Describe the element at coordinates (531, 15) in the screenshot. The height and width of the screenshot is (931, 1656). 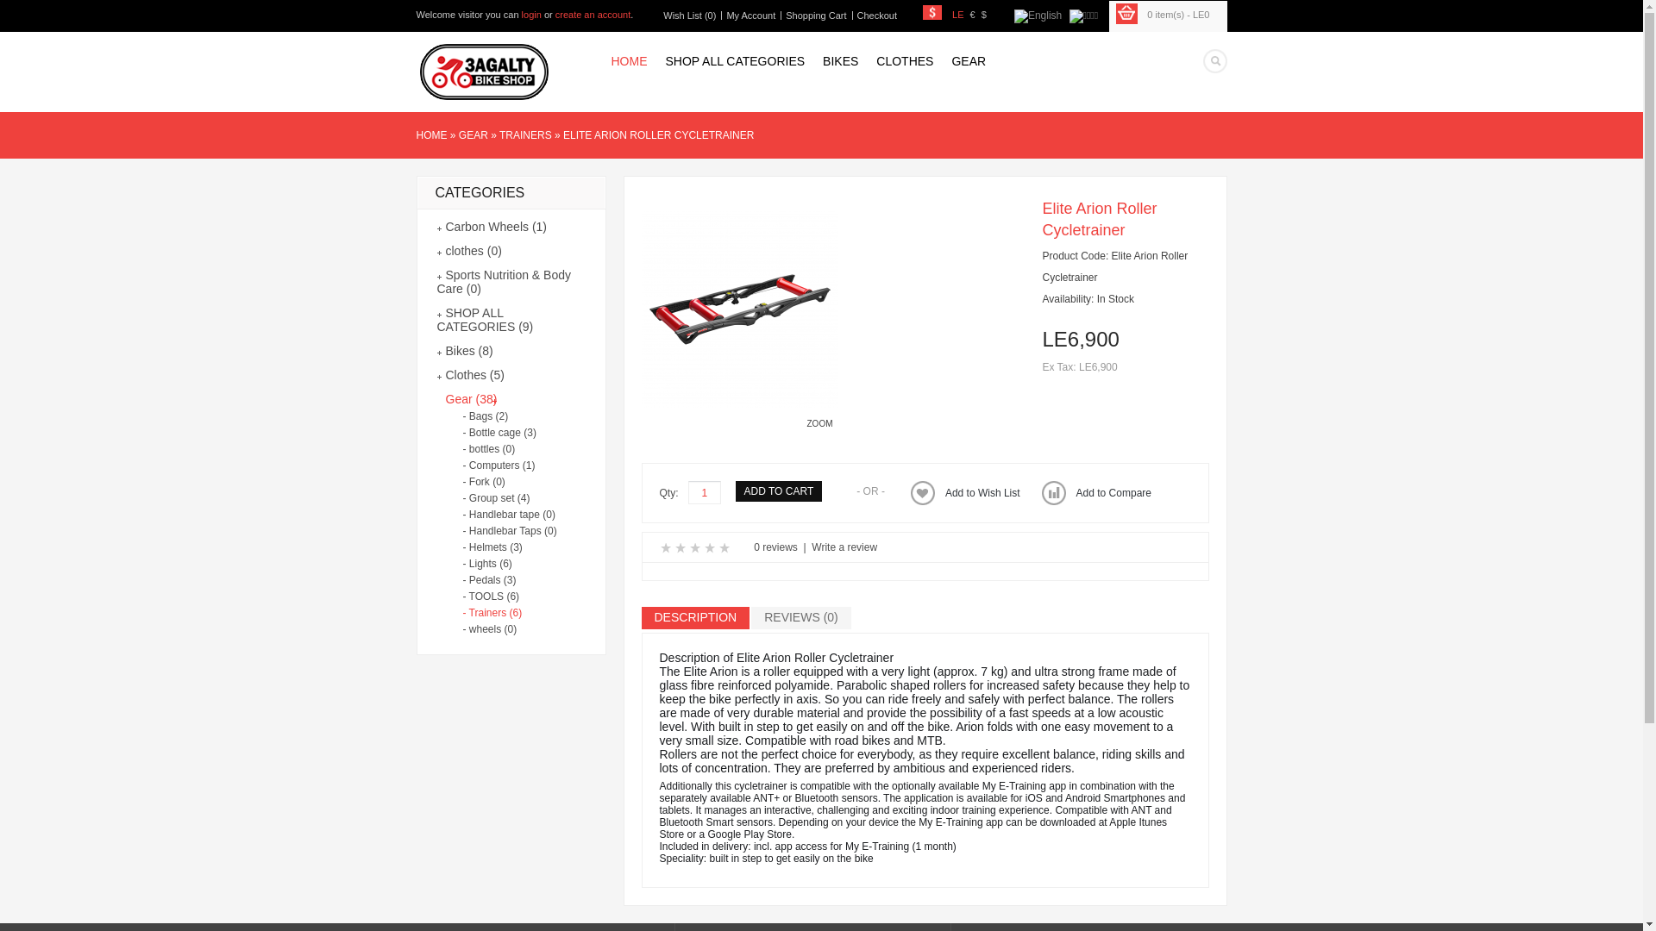
I see `login` at that location.